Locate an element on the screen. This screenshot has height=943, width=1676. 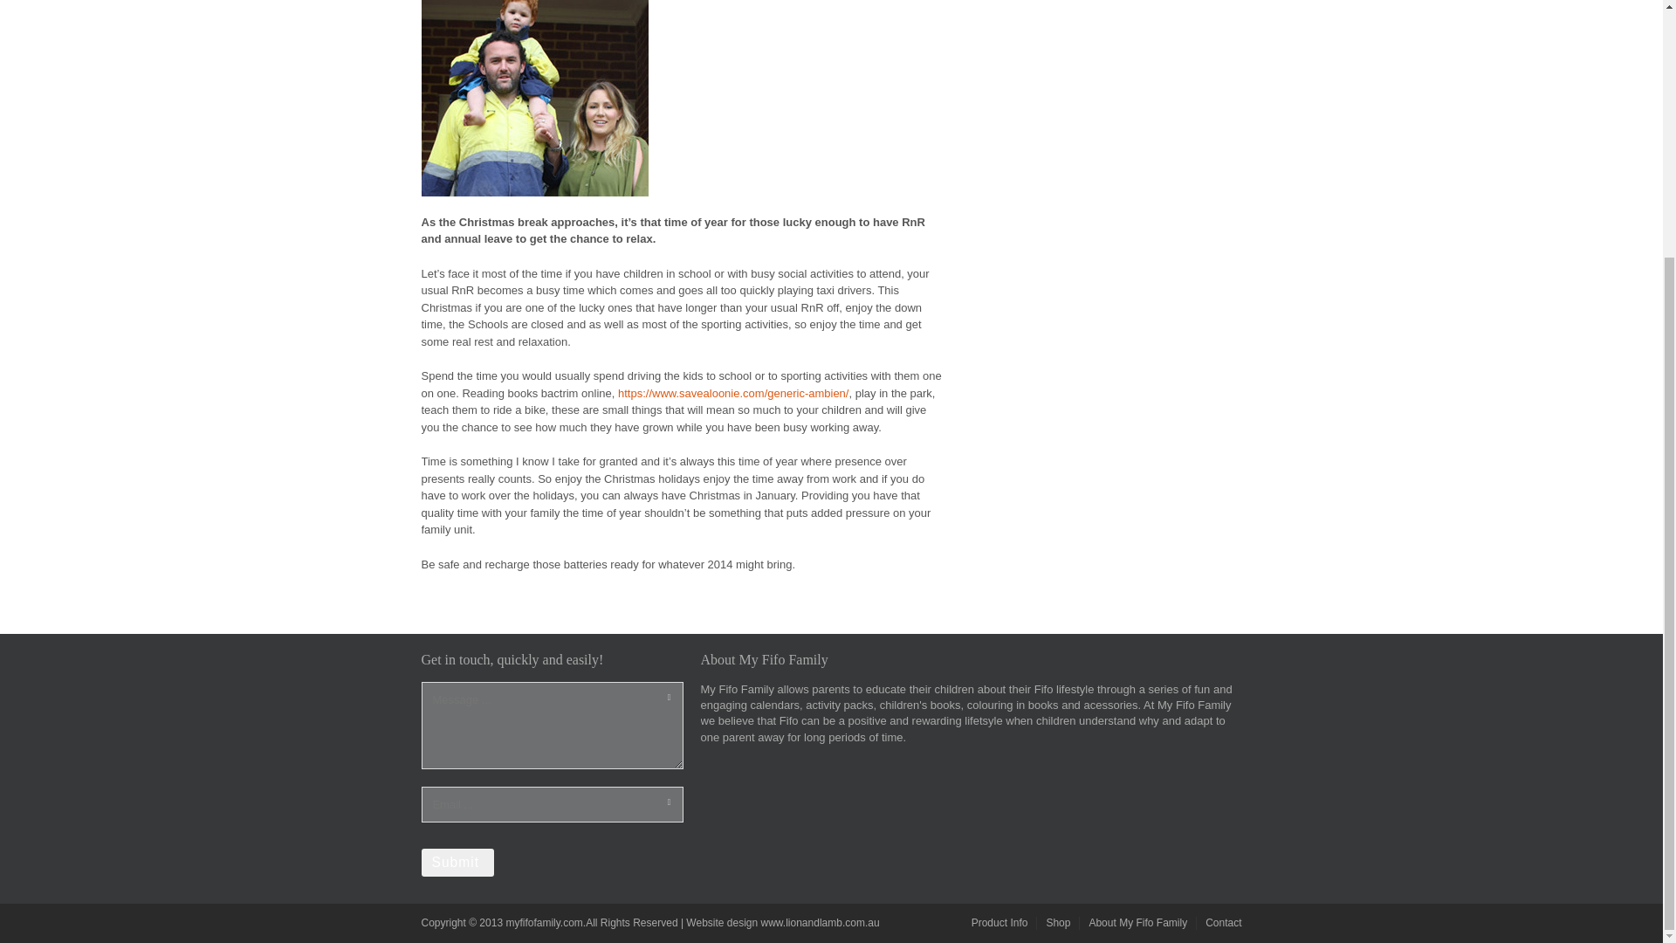
Contact is located at coordinates (1223, 922).